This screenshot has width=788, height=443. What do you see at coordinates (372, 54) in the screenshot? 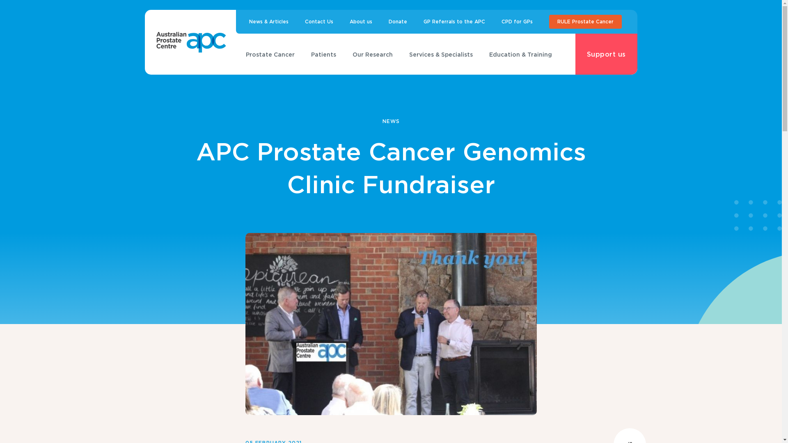
I see `Our Research` at bounding box center [372, 54].